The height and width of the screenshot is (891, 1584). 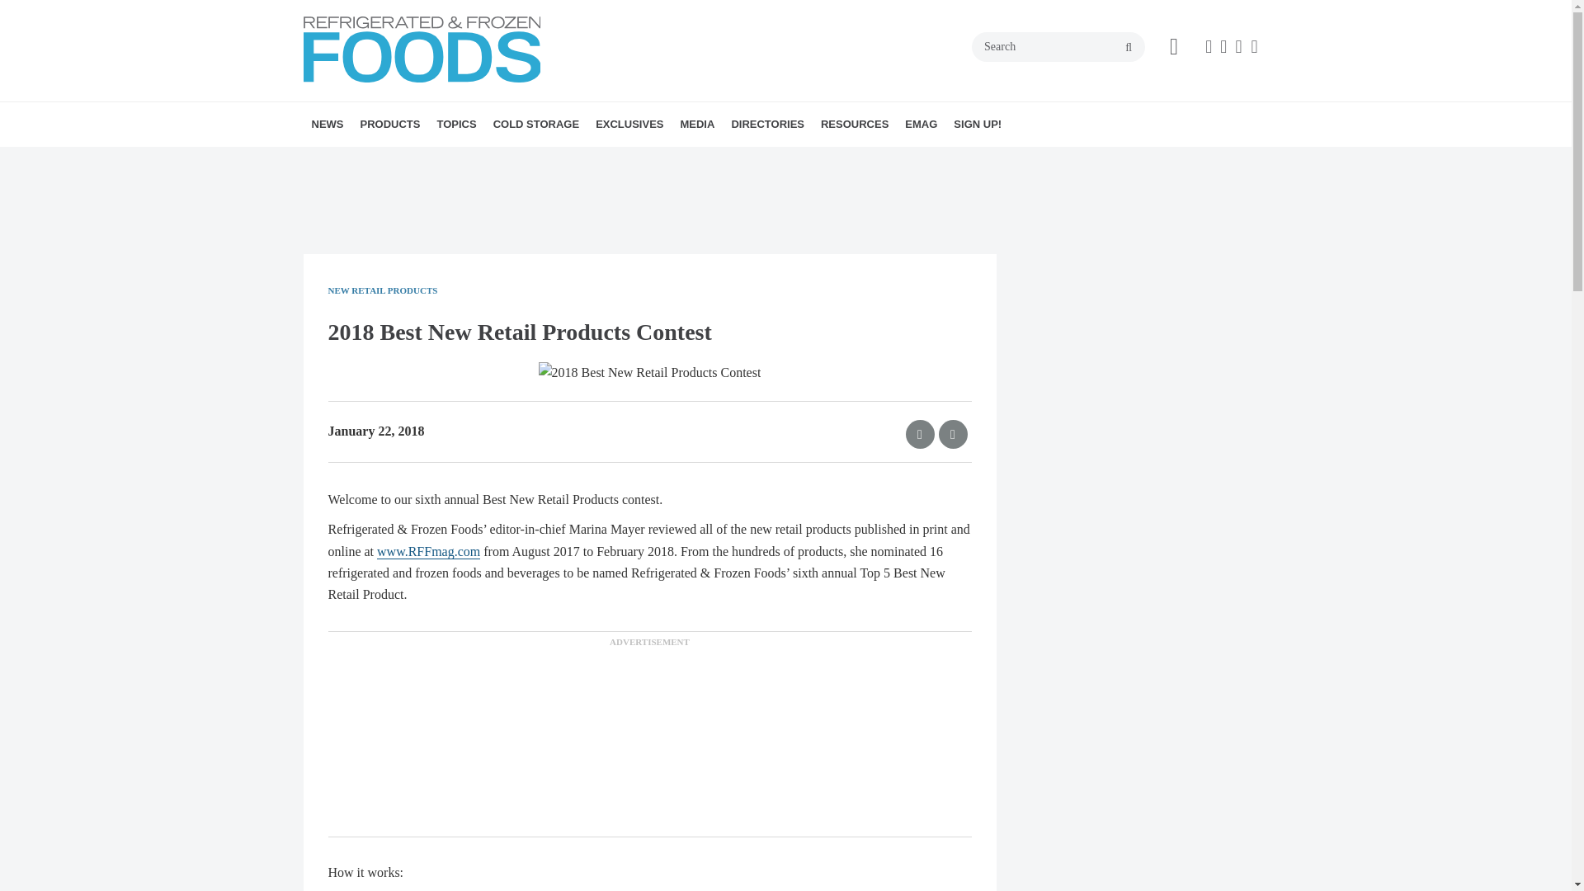 I want to click on FEATURED PRODUCTS, so click(x=462, y=160).